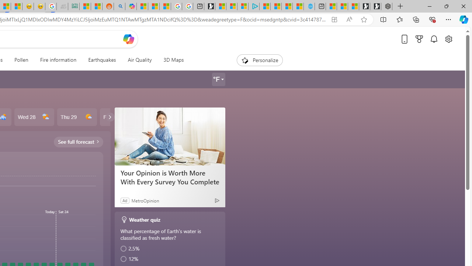 Image resolution: width=472 pixels, height=266 pixels. What do you see at coordinates (446, 6) in the screenshot?
I see `Restore` at bounding box center [446, 6].